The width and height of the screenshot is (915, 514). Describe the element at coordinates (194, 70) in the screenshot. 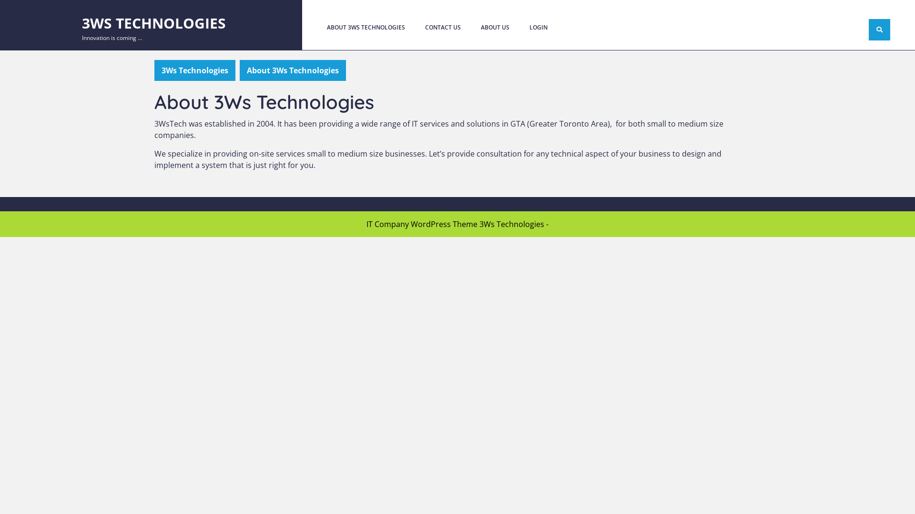

I see `3Ws Technologies` at that location.